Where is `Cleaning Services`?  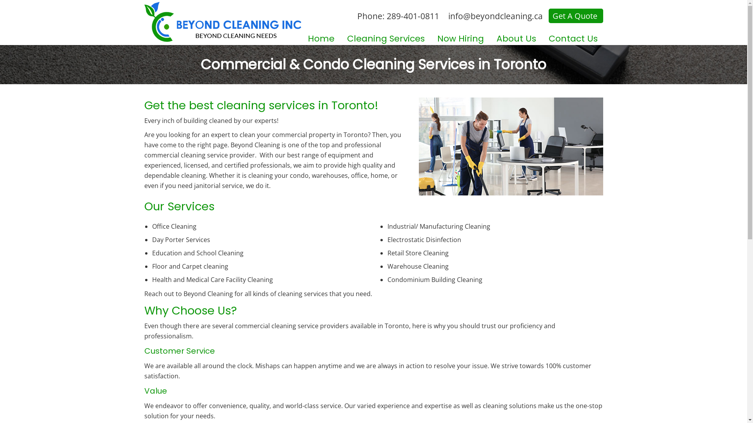 Cleaning Services is located at coordinates (386, 39).